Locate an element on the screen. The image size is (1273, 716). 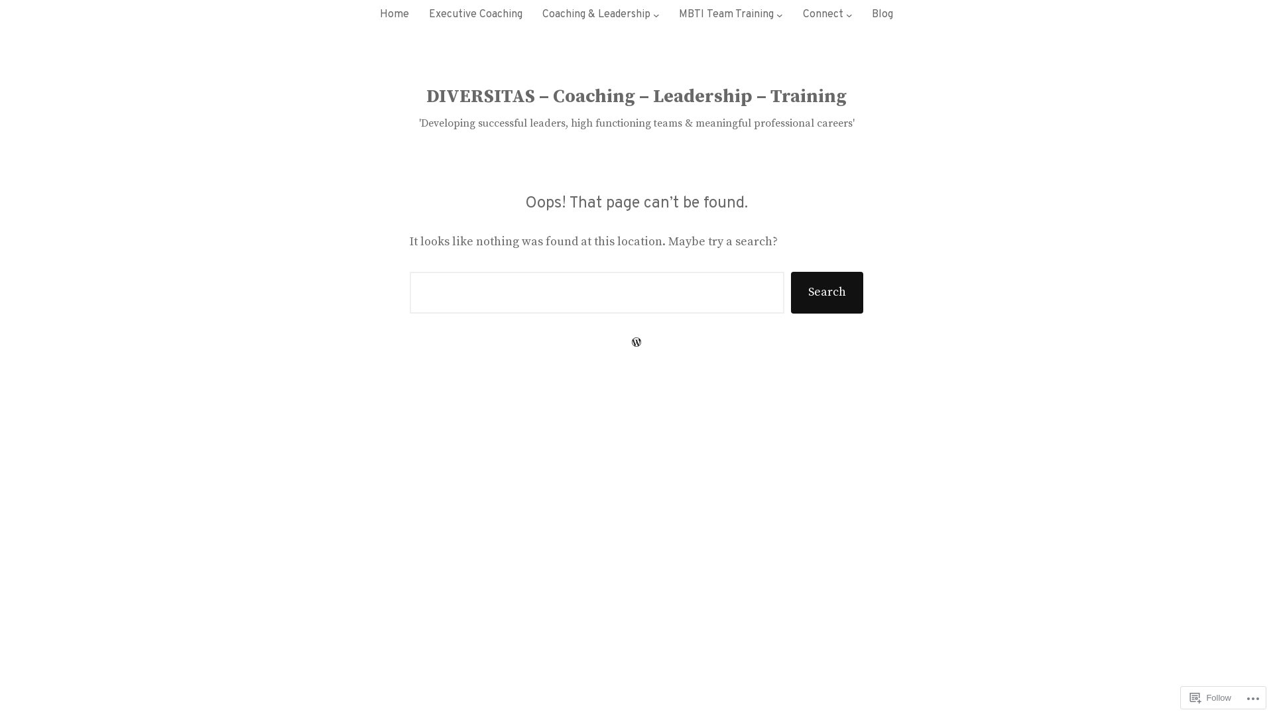
Create a website or blog at WordPress.com is located at coordinates (636, 342).